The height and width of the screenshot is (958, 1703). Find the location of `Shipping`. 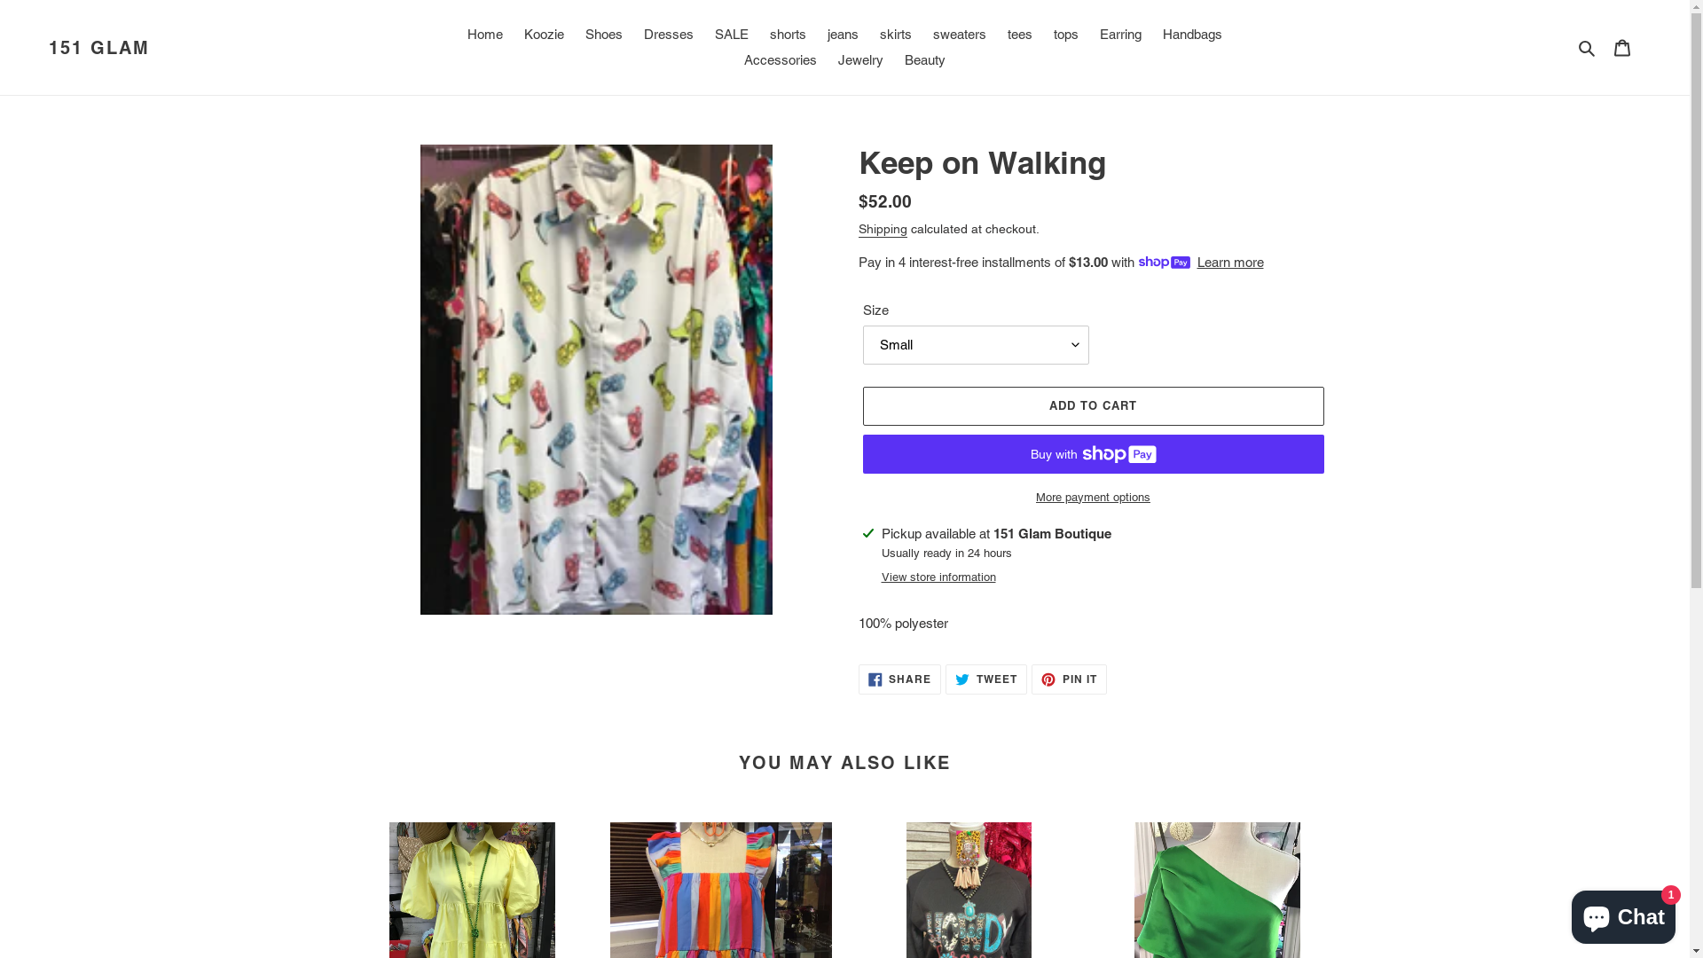

Shipping is located at coordinates (883, 230).